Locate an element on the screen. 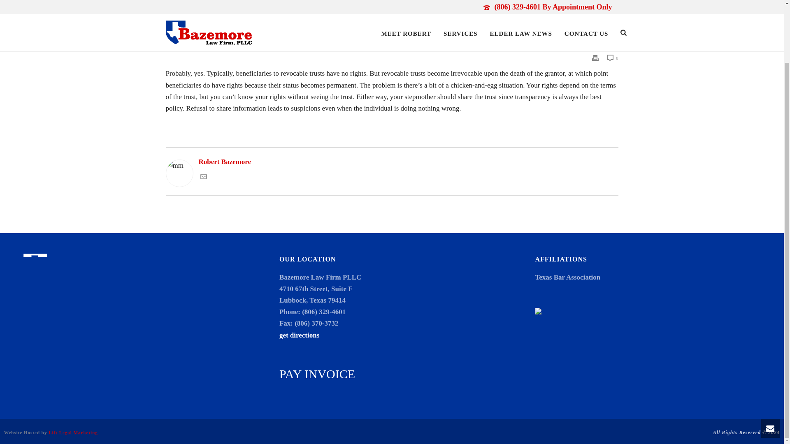  0 is located at coordinates (612, 58).